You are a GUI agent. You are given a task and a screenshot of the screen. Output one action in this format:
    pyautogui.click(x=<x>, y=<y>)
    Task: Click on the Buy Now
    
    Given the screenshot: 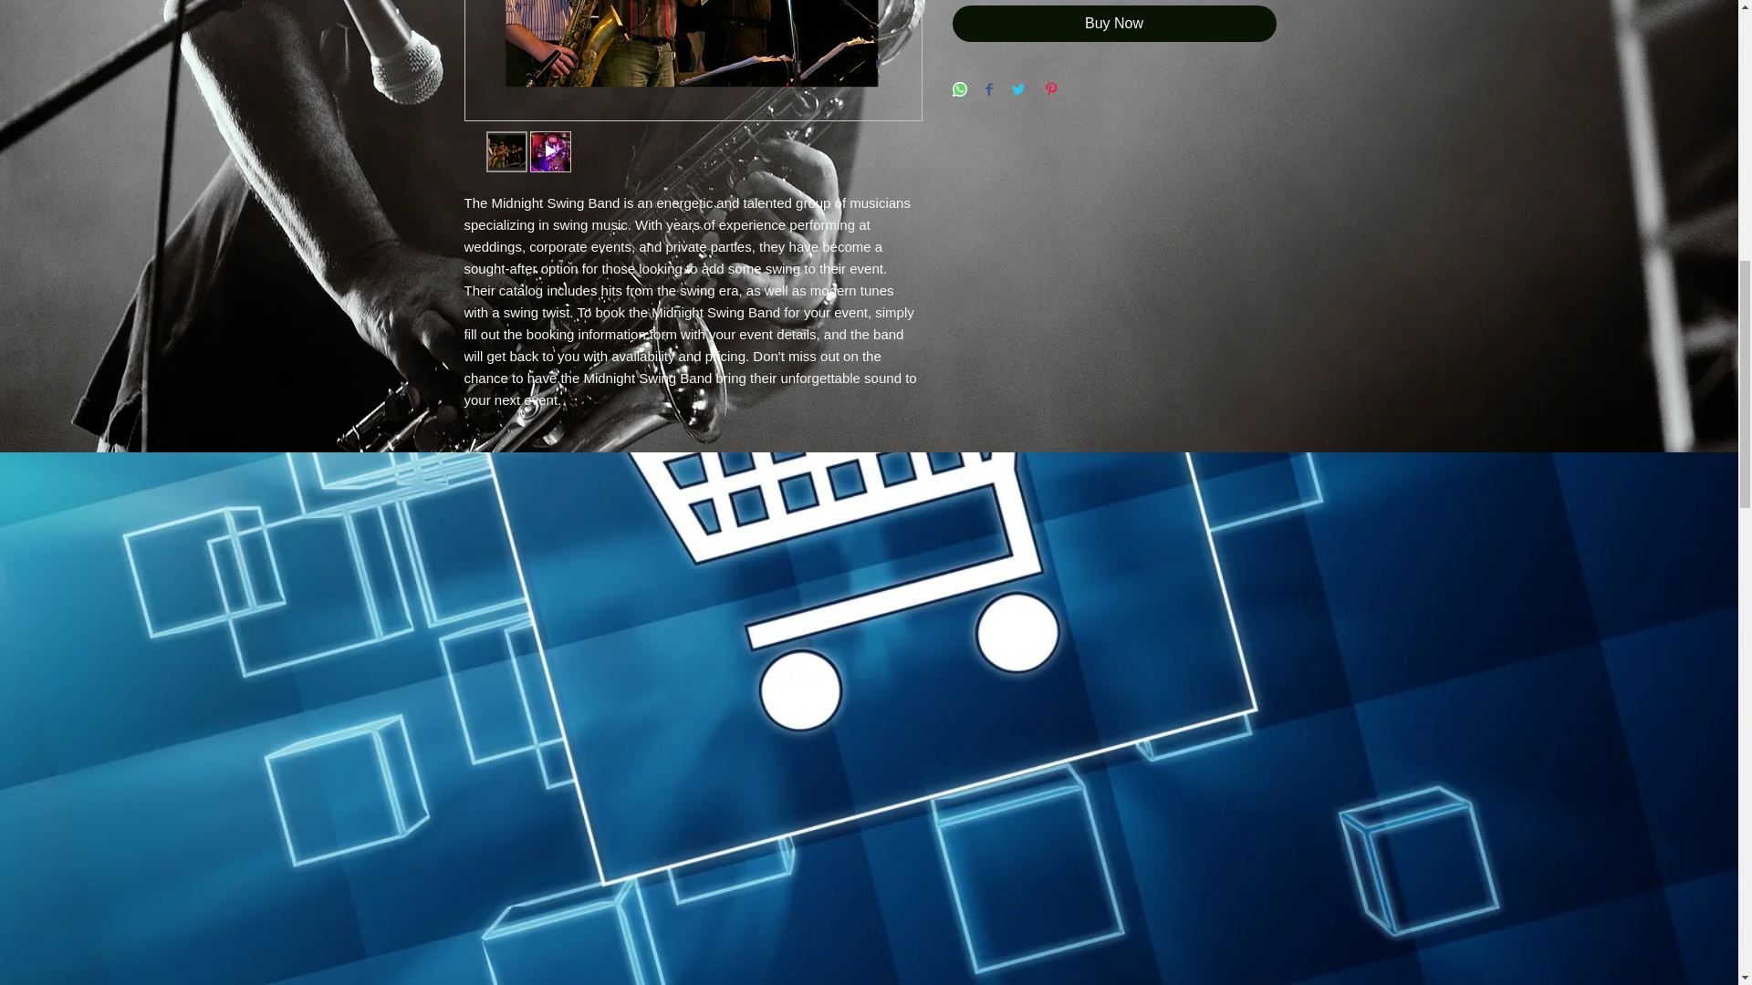 What is the action you would take?
    pyautogui.click(x=1115, y=24)
    